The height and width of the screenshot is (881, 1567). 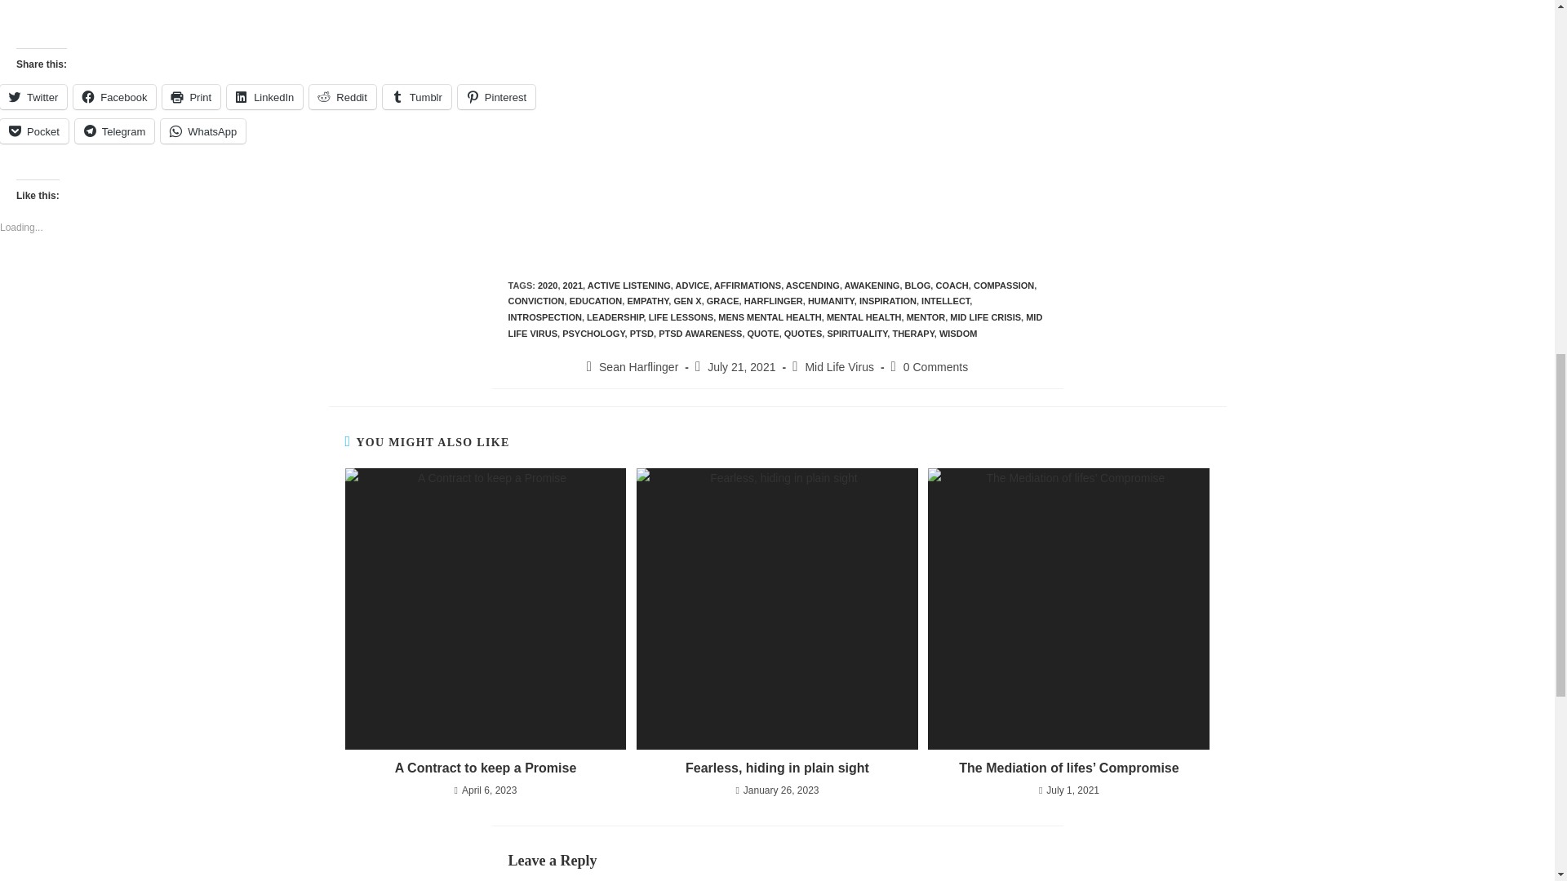 What do you see at coordinates (33, 96) in the screenshot?
I see `Click to share on Twitter` at bounding box center [33, 96].